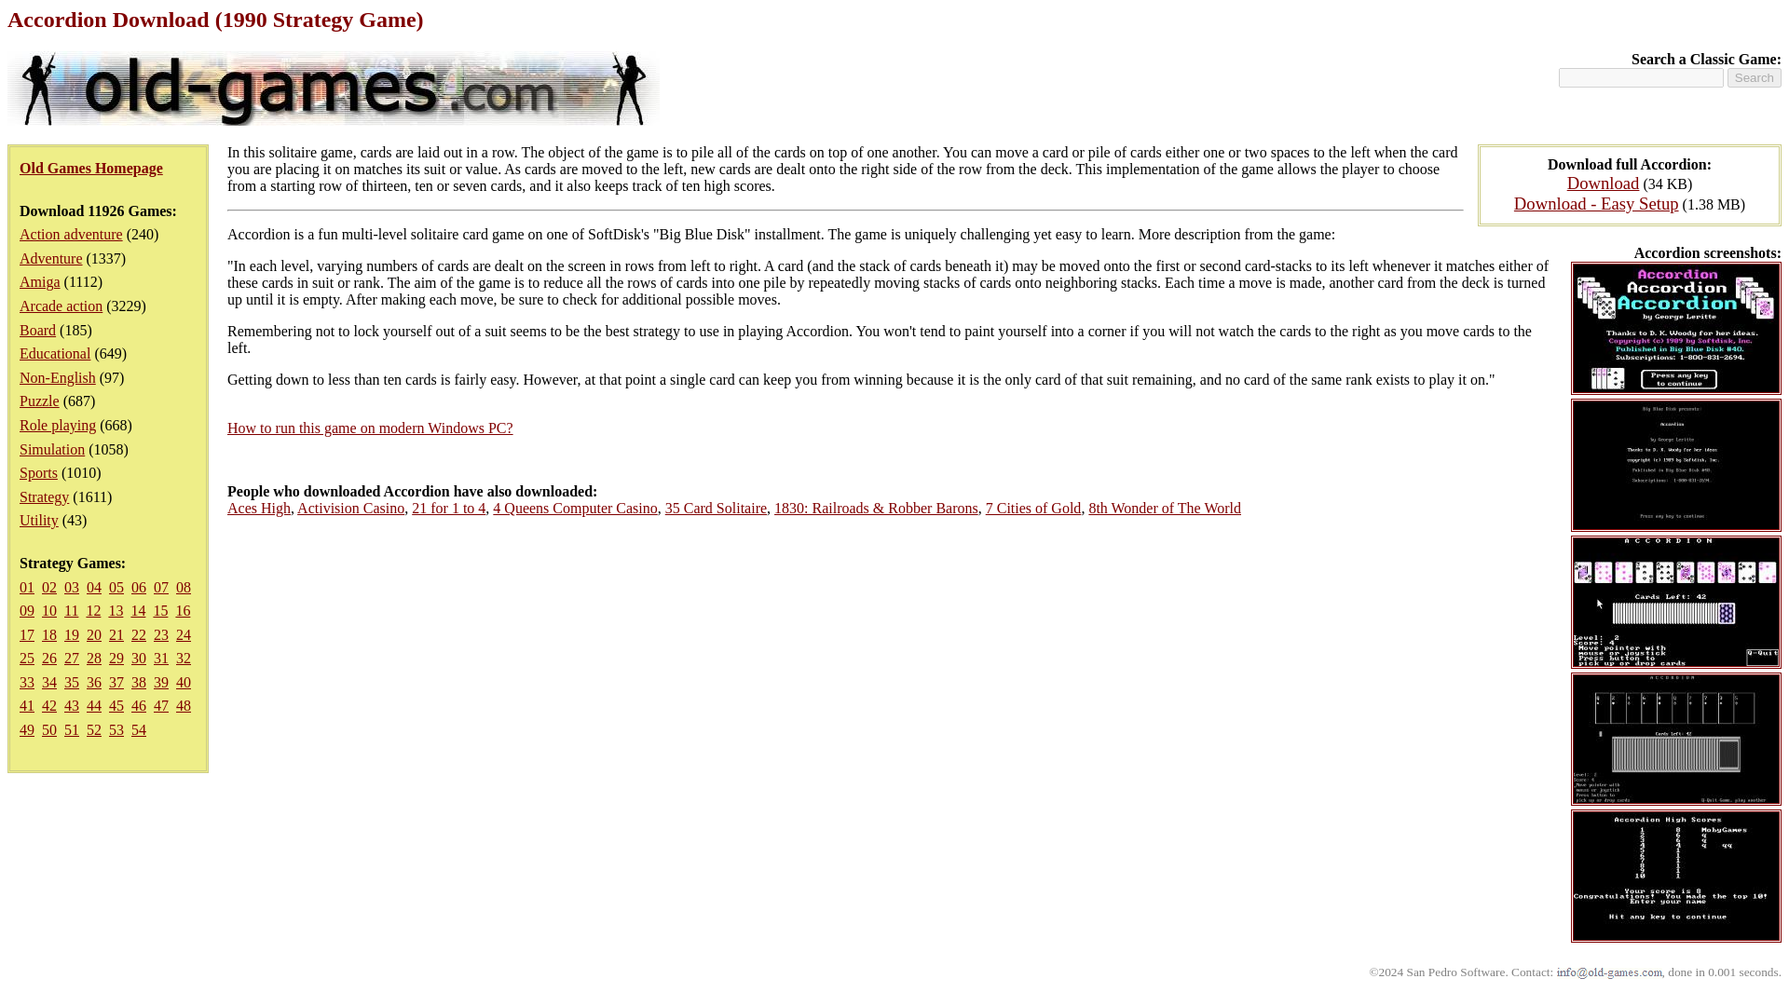  Describe the element at coordinates (71, 634) in the screenshot. I see `19` at that location.